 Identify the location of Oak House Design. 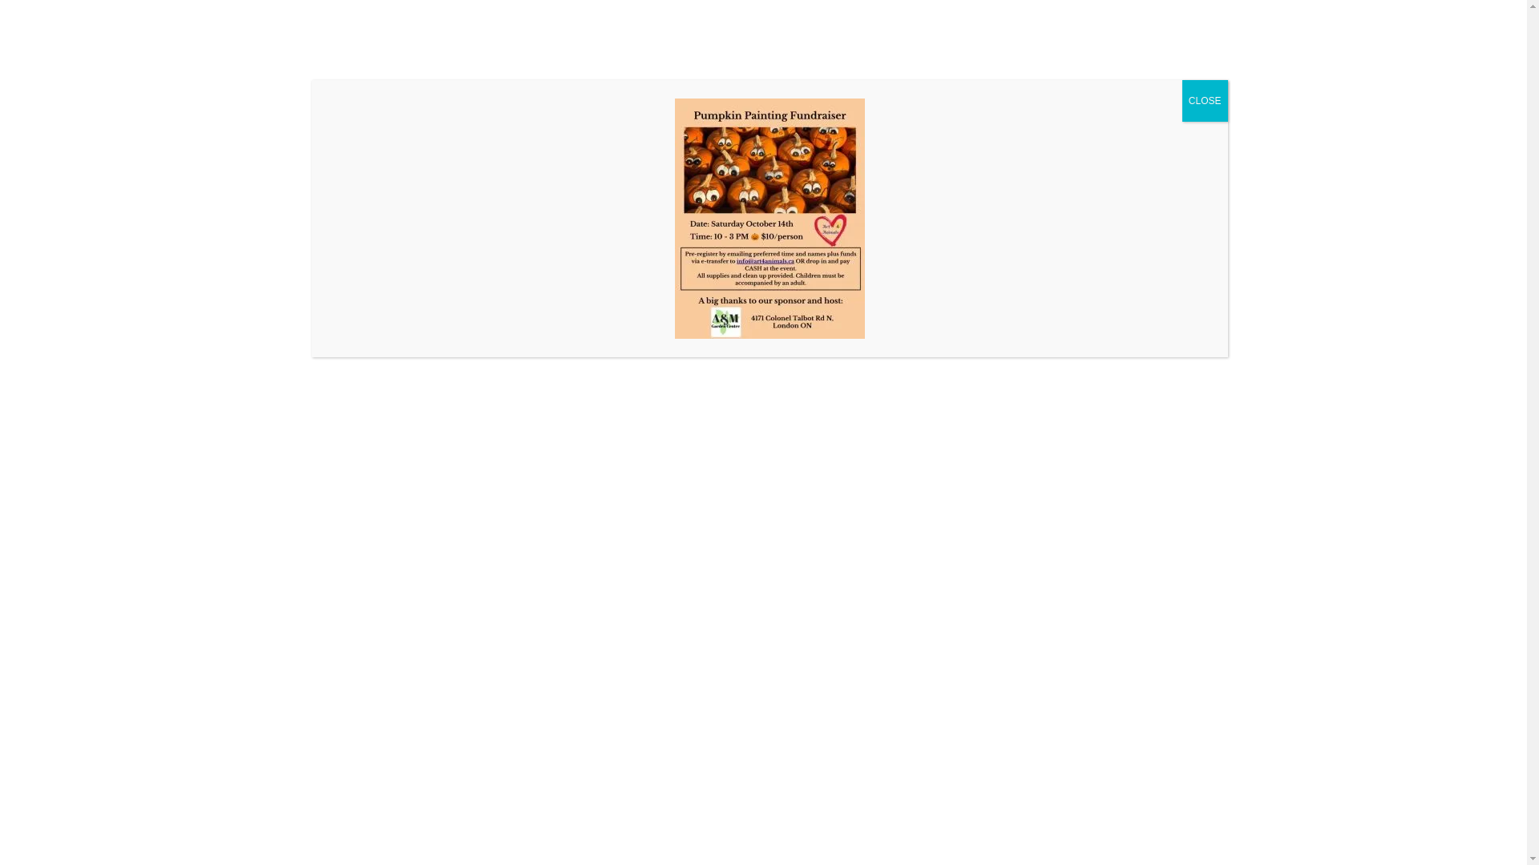
(947, 614).